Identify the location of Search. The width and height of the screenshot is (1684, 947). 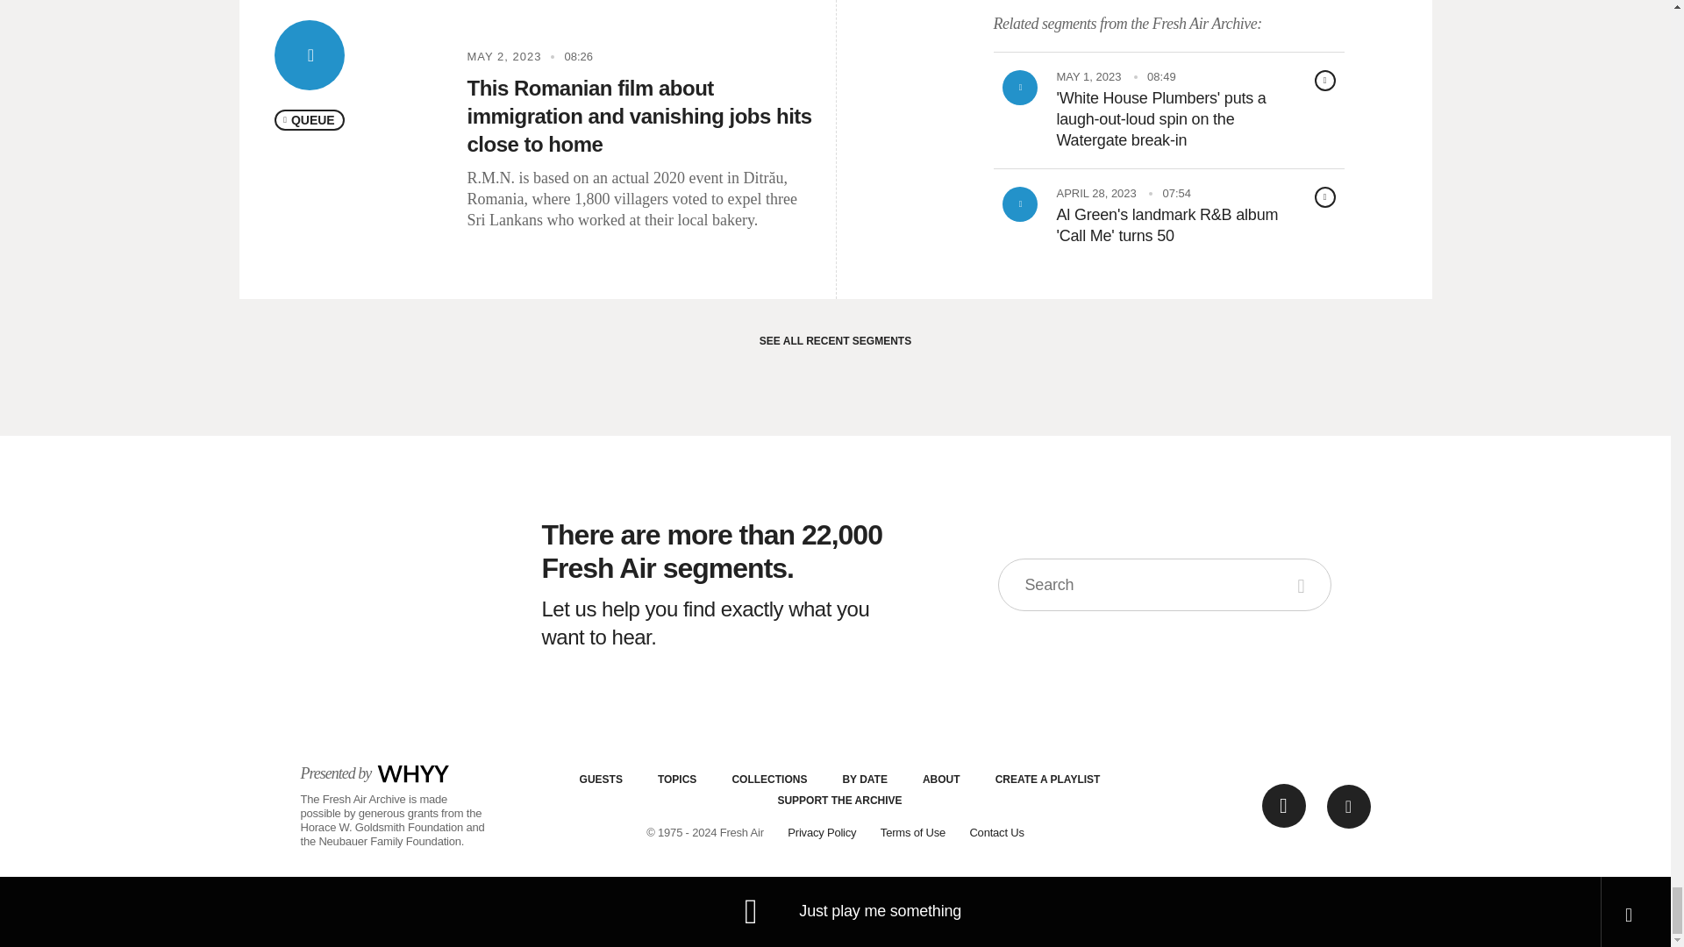
(1303, 584).